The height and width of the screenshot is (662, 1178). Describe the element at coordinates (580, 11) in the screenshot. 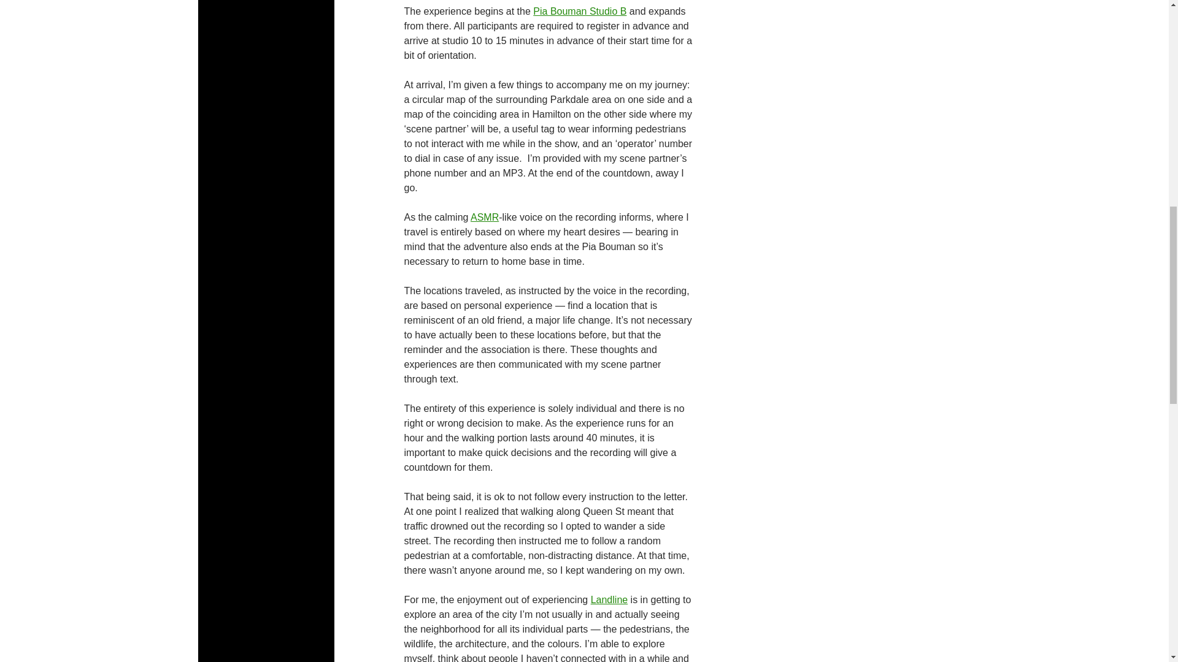

I see `Pia Bouman Studio B` at that location.